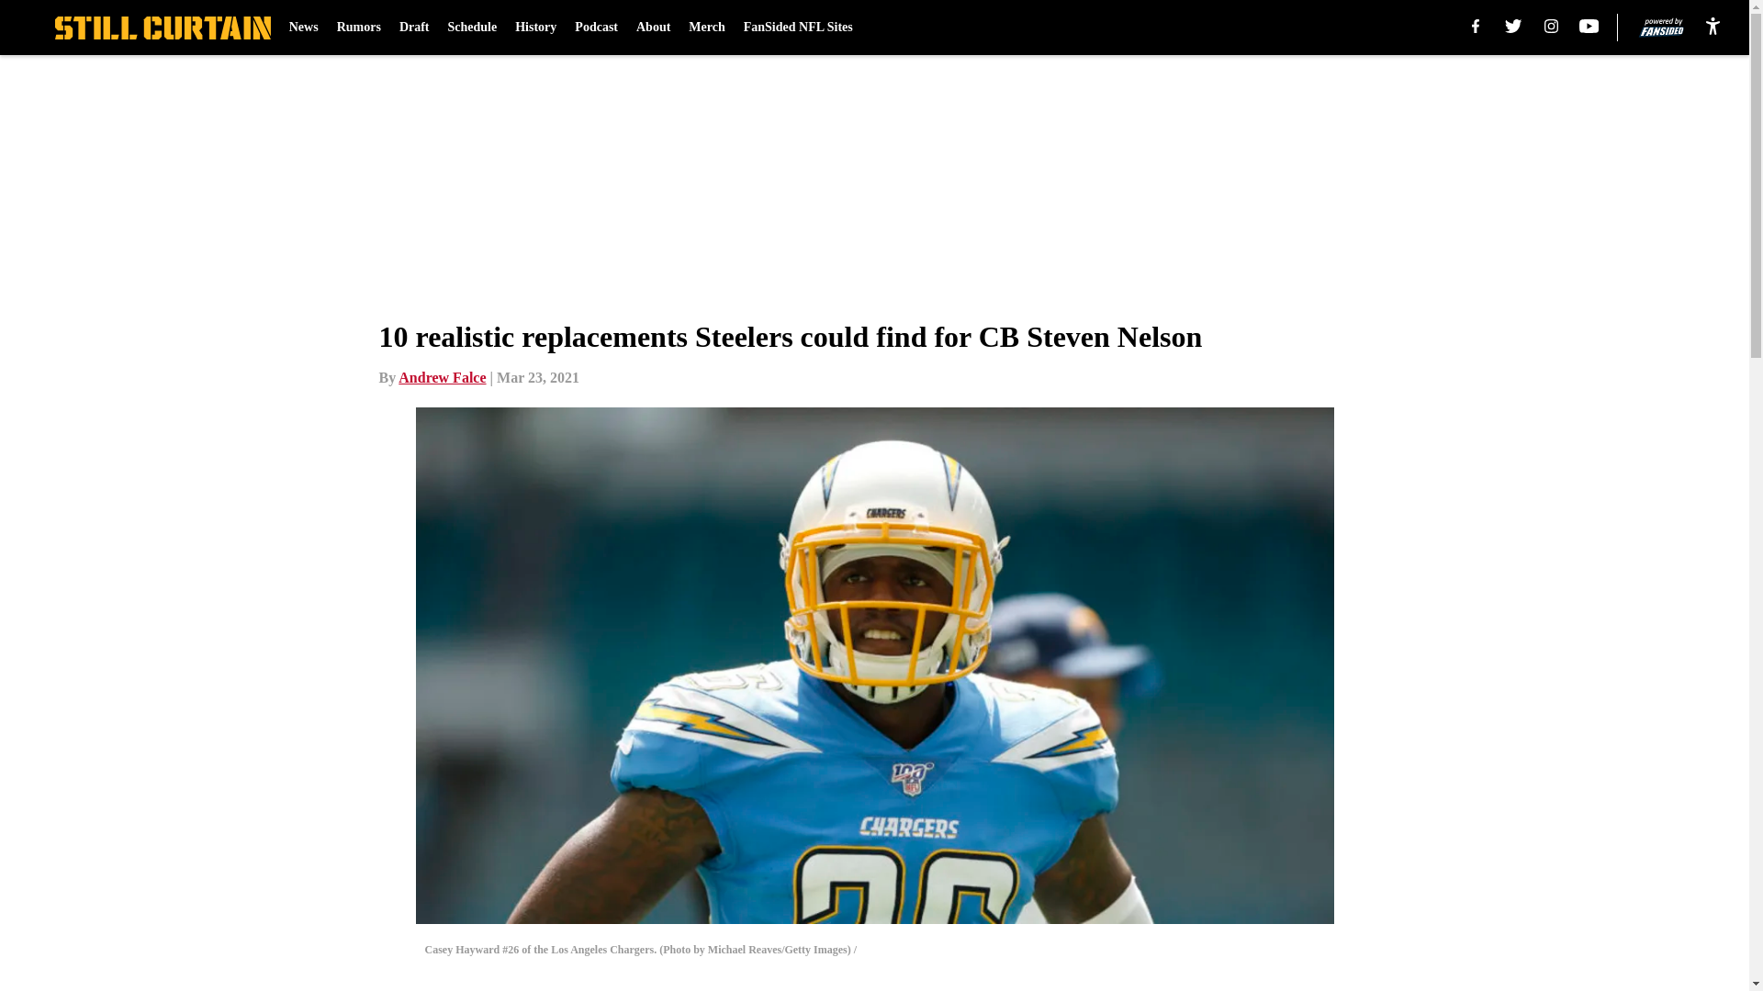  What do you see at coordinates (707, 28) in the screenshot?
I see `Merch` at bounding box center [707, 28].